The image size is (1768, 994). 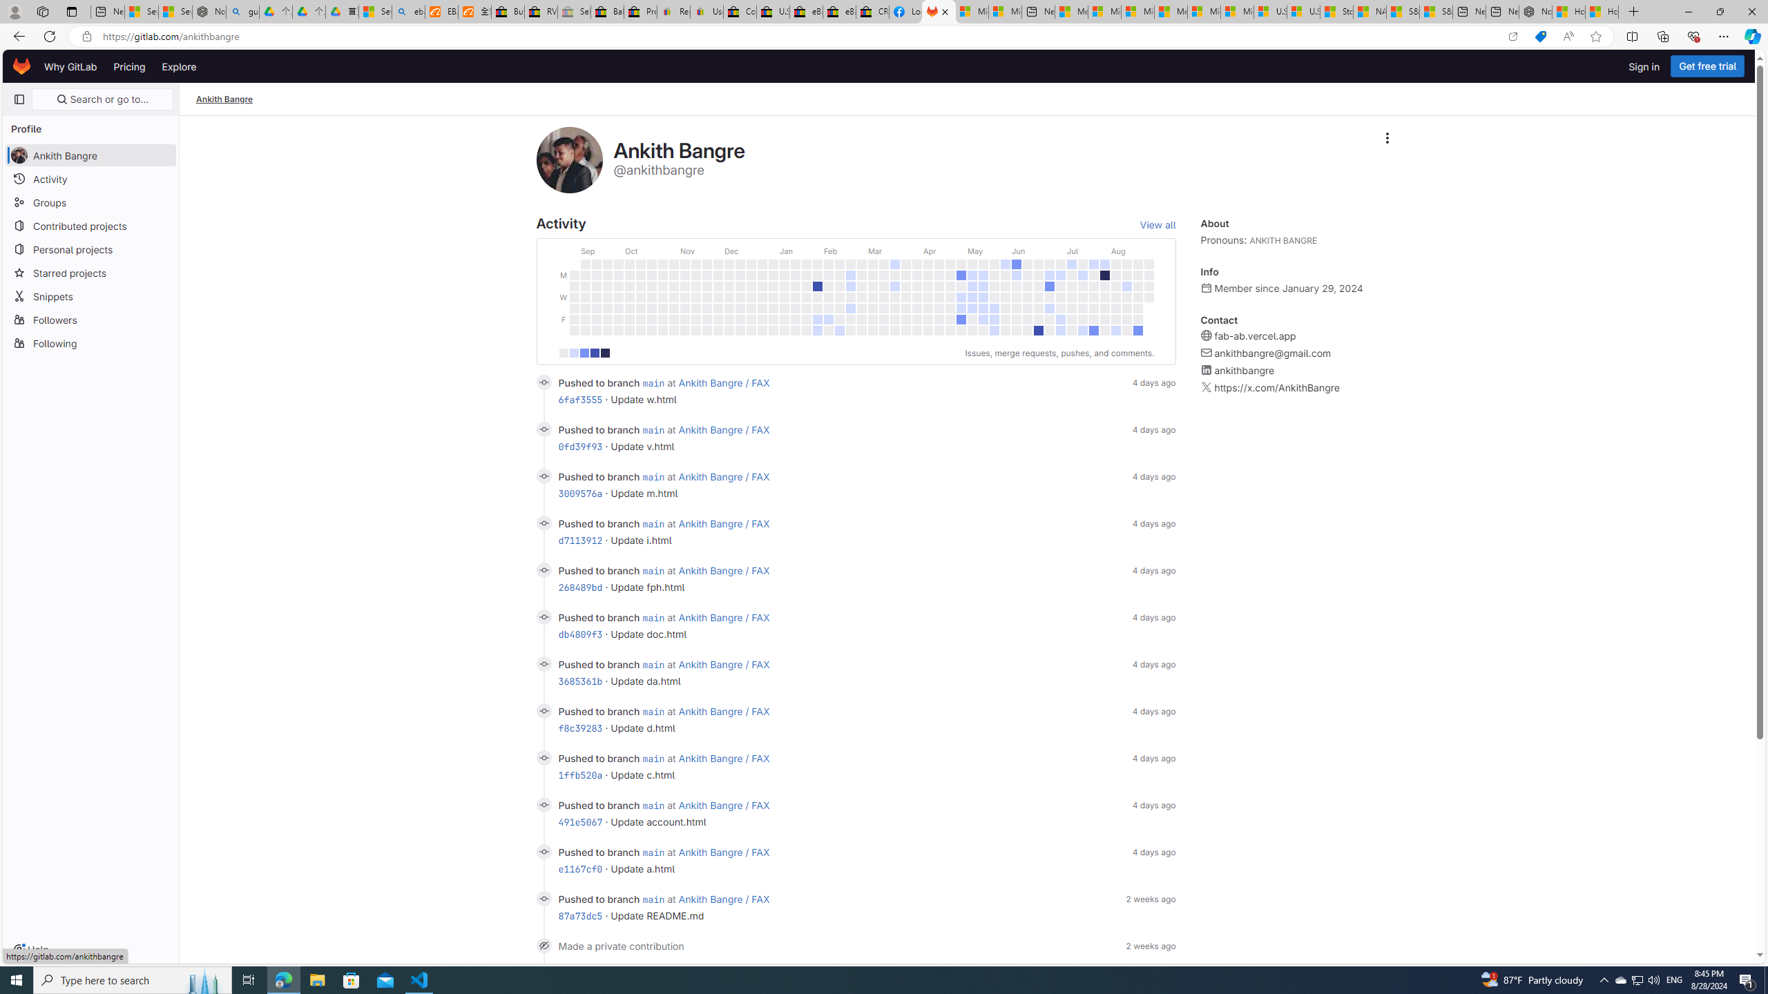 What do you see at coordinates (91, 155) in the screenshot?
I see `avatar Ankith Bangre` at bounding box center [91, 155].